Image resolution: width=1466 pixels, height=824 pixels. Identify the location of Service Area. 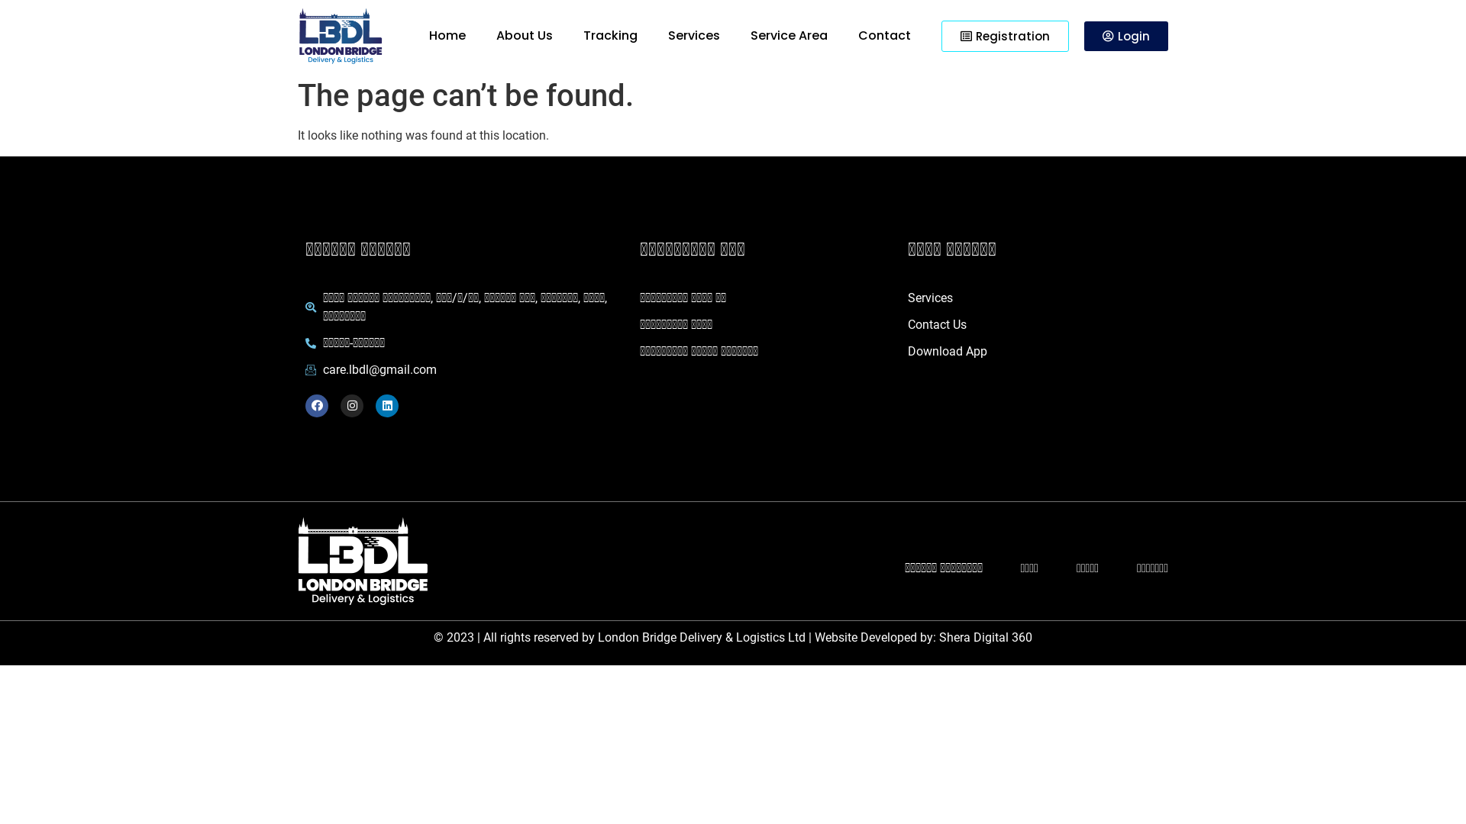
(790, 36).